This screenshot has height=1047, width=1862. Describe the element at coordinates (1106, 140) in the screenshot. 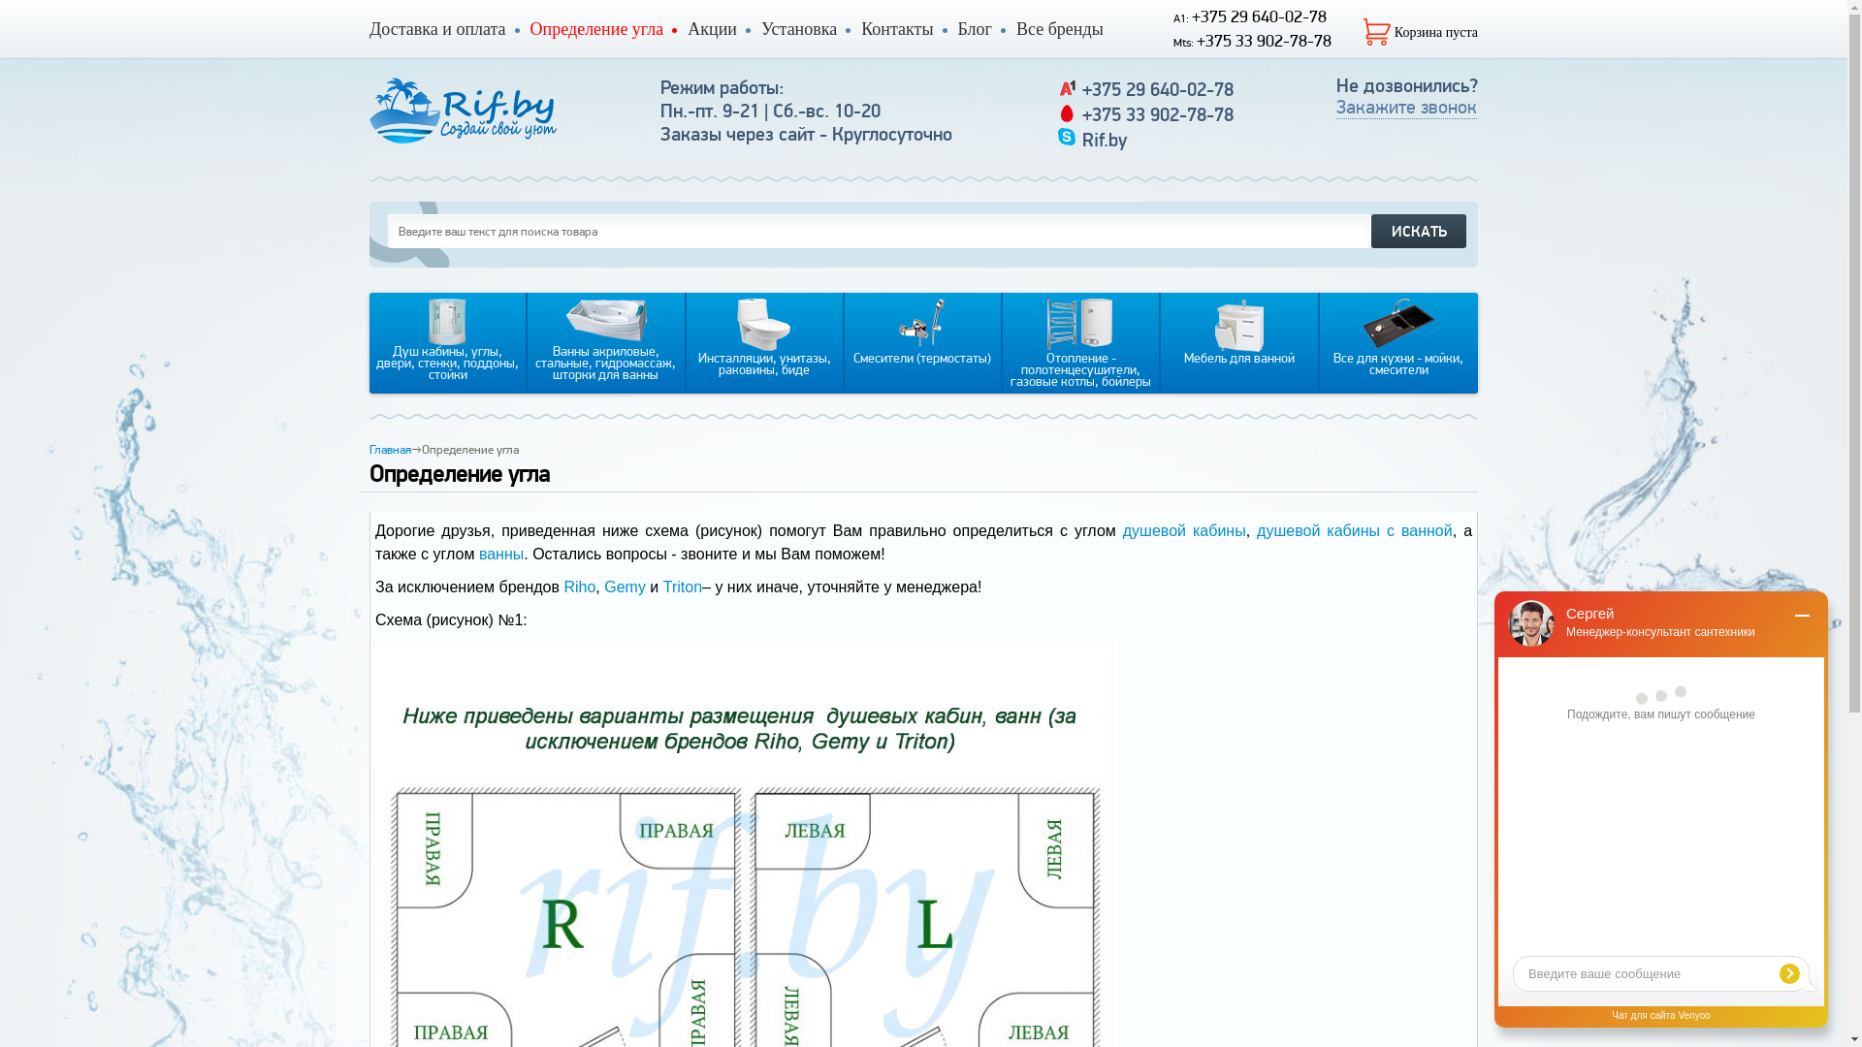

I see `Rif.by` at that location.